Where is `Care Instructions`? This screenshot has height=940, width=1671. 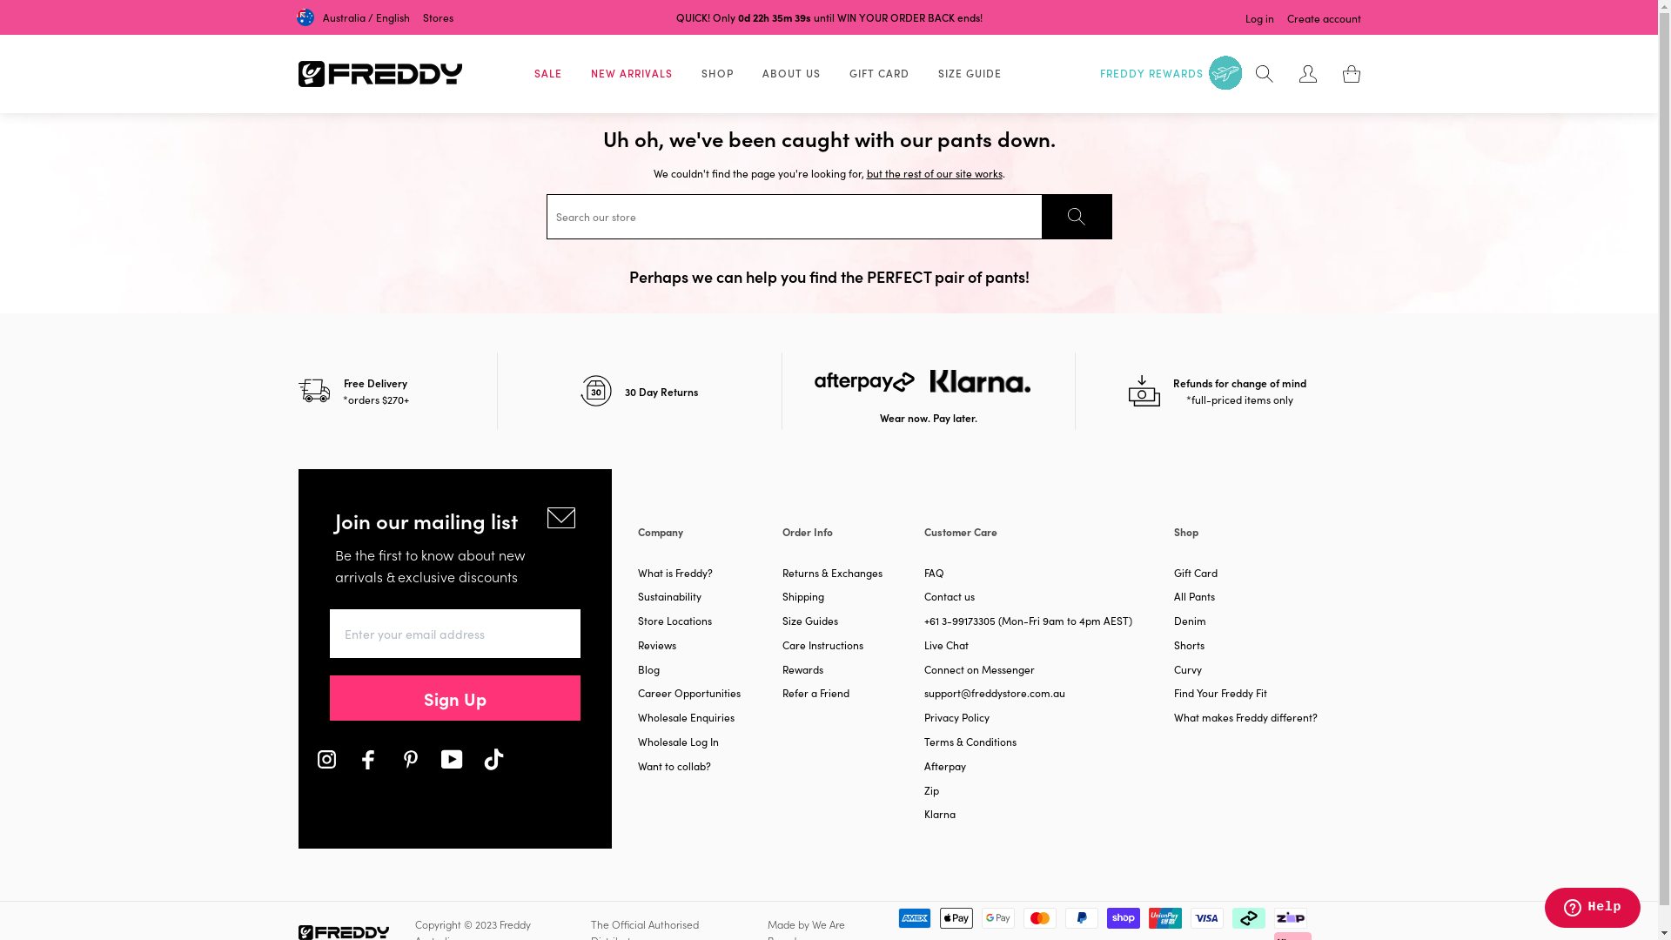 Care Instructions is located at coordinates (823, 646).